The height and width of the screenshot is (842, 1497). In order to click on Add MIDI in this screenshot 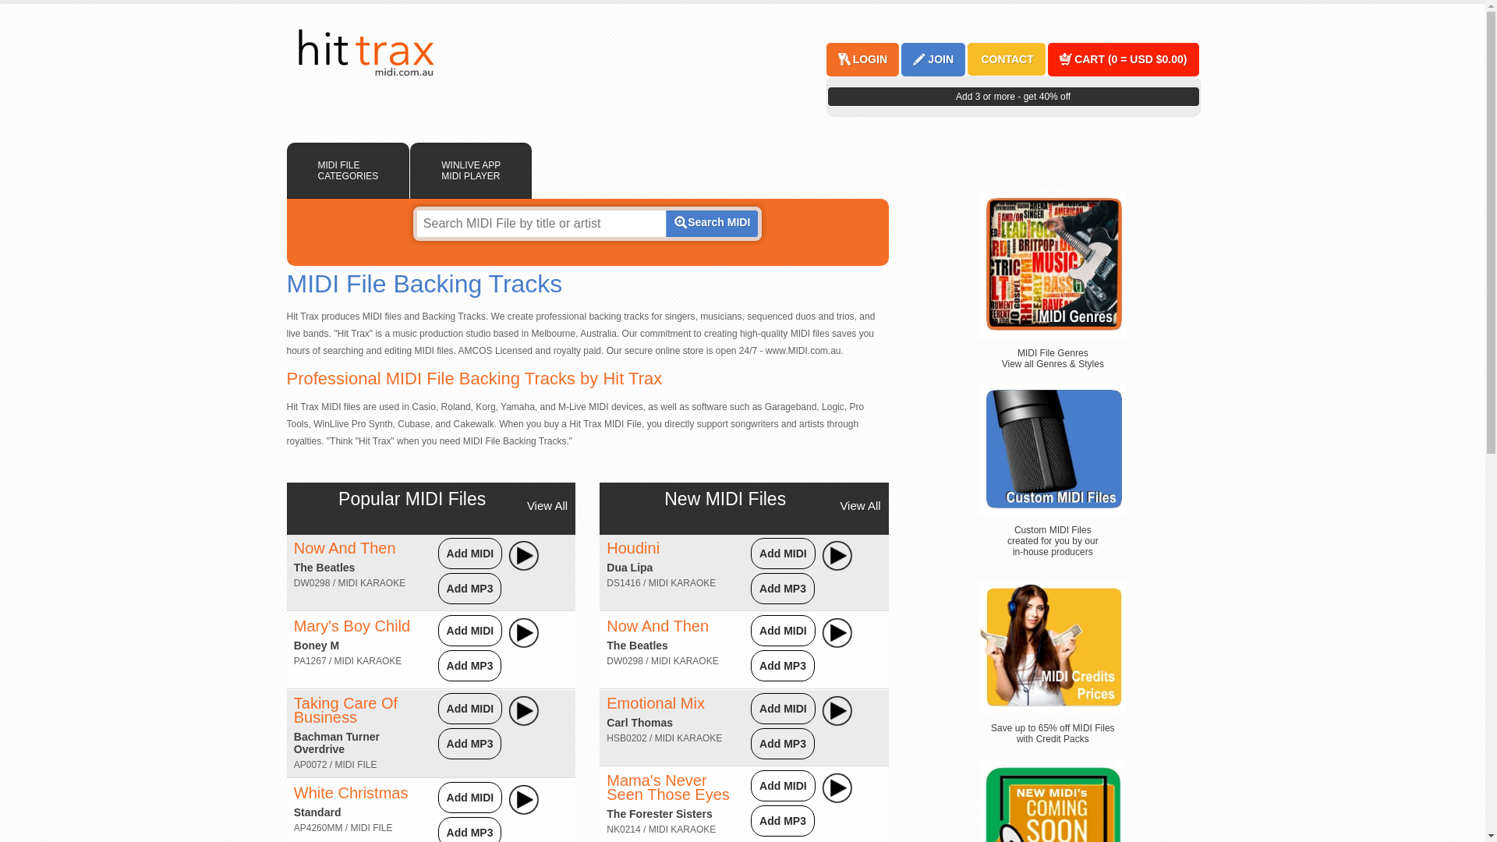, I will do `click(471, 554)`.